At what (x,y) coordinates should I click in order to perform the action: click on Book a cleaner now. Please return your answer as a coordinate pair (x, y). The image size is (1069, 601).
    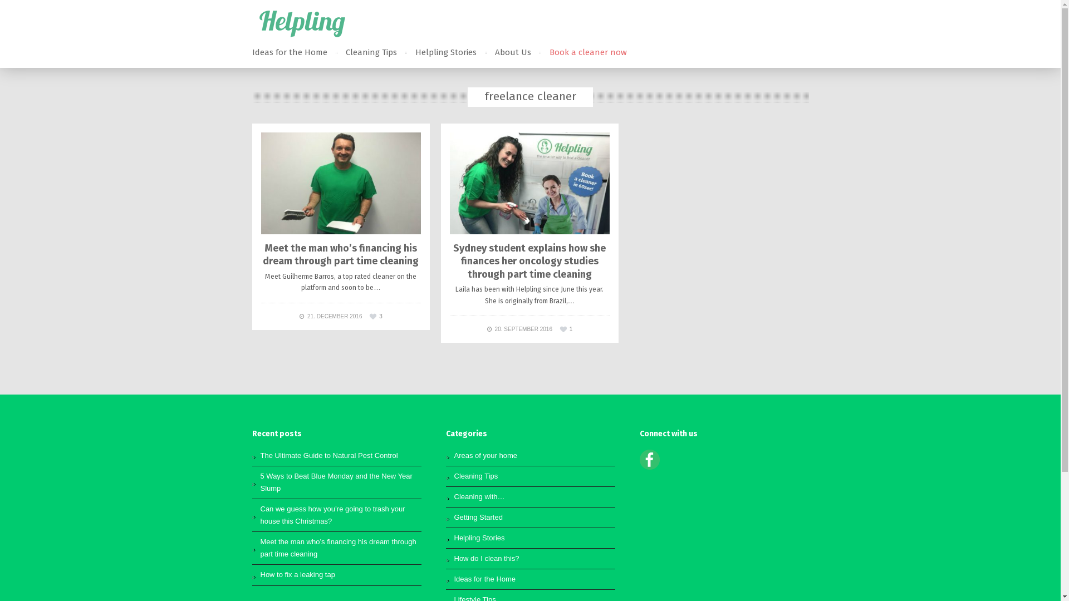
    Looking at the image, I should click on (588, 52).